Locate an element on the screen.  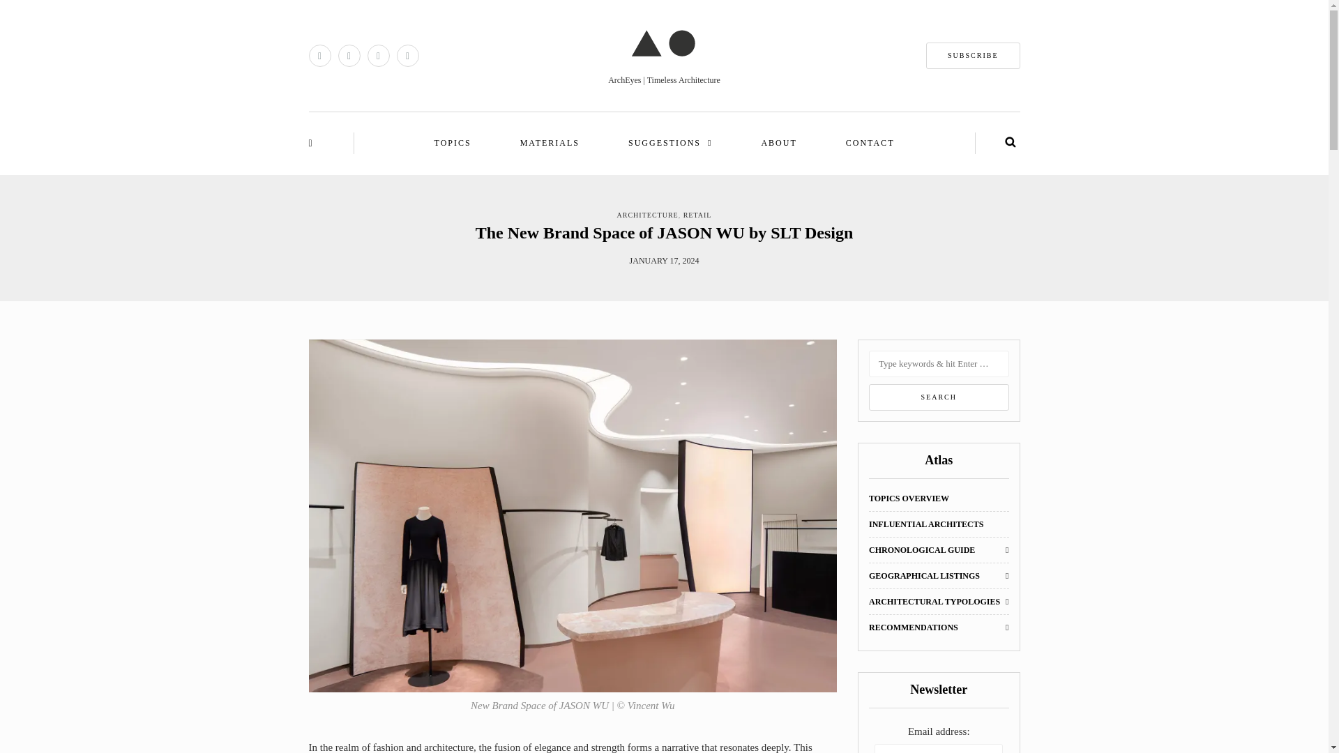
MATERIALS is located at coordinates (550, 144).